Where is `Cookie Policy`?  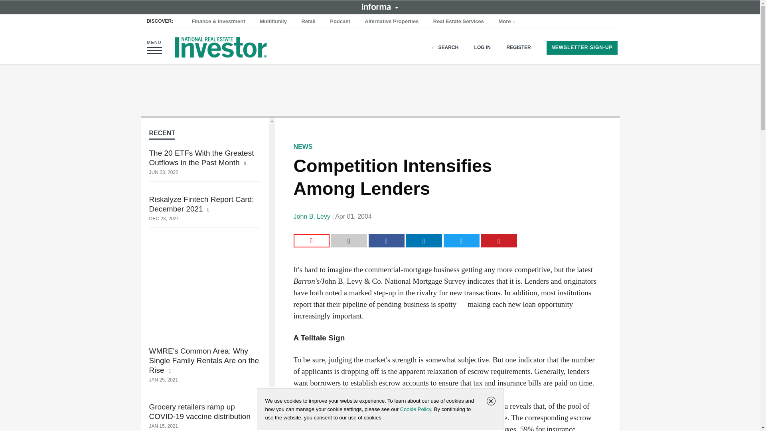
Cookie Policy is located at coordinates (415, 409).